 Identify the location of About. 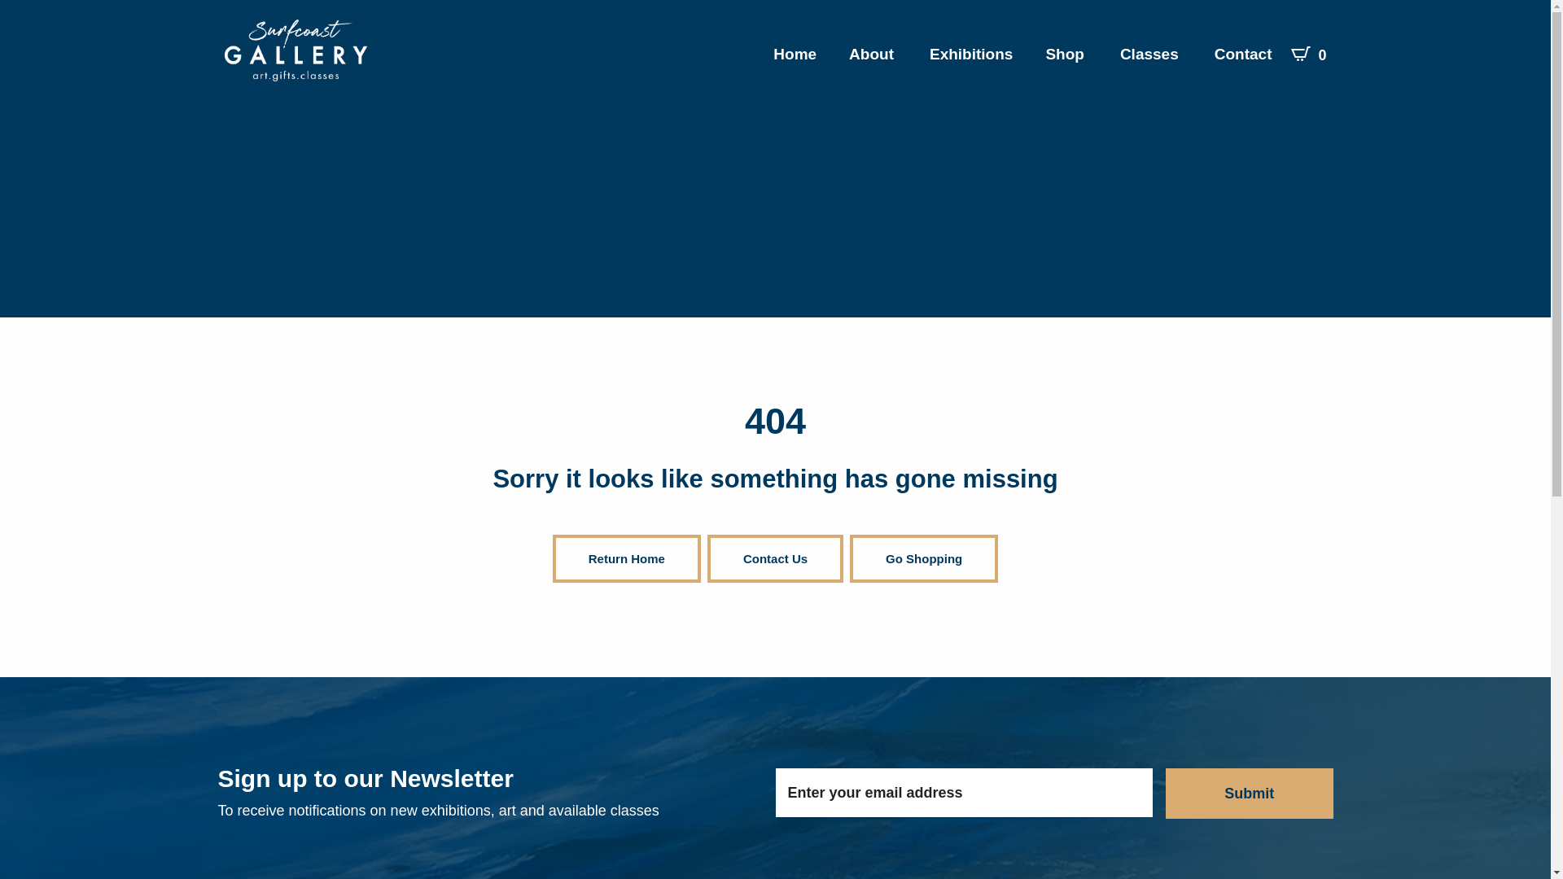
(873, 54).